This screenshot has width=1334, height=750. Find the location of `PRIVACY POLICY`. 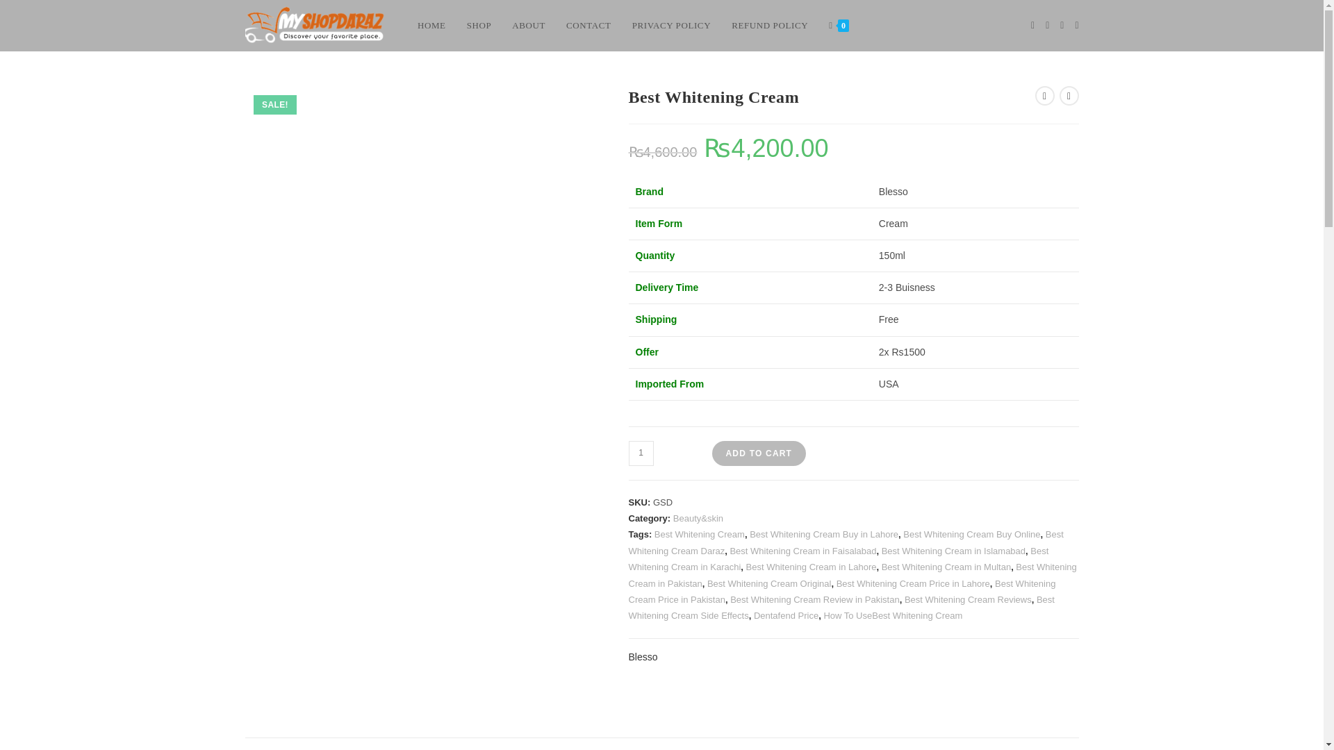

PRIVACY POLICY is located at coordinates (671, 26).